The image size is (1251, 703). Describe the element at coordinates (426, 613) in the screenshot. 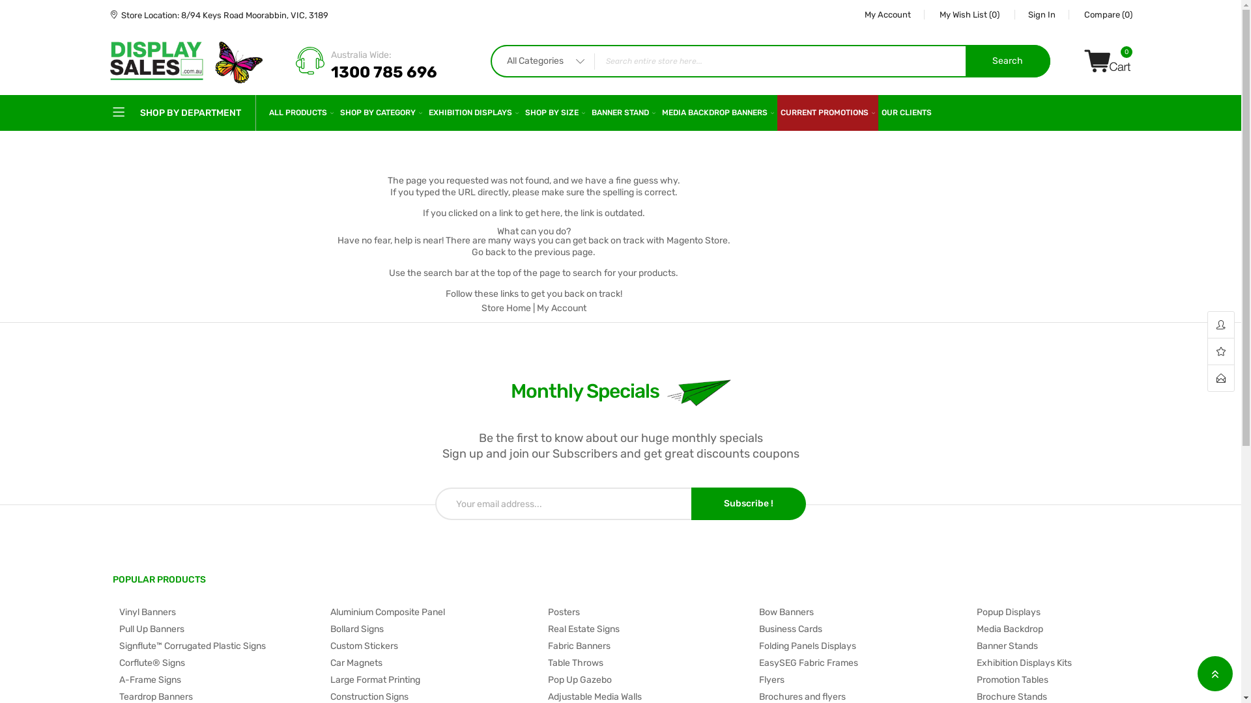

I see `Aluminium Composite Panel` at that location.